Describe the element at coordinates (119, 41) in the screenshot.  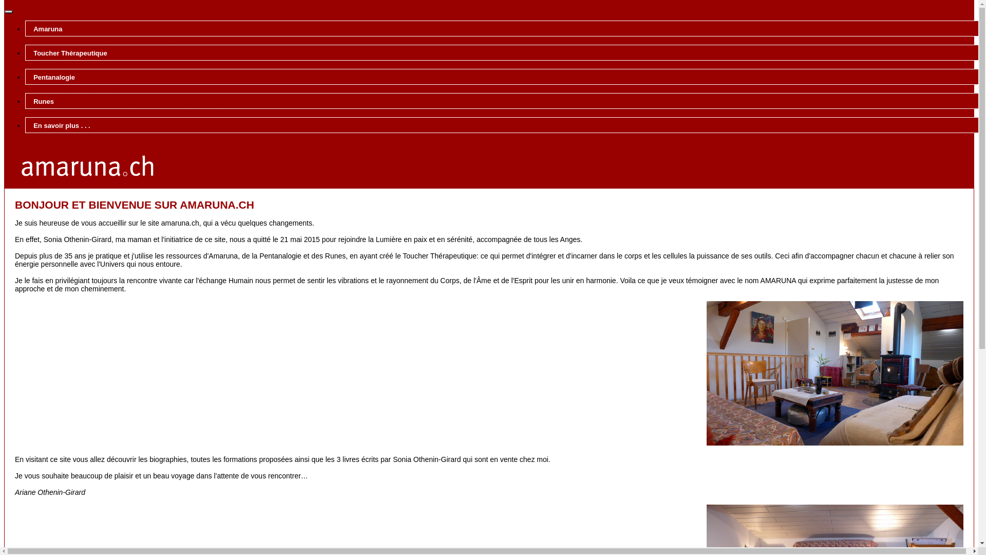
I see `Formation` at that location.